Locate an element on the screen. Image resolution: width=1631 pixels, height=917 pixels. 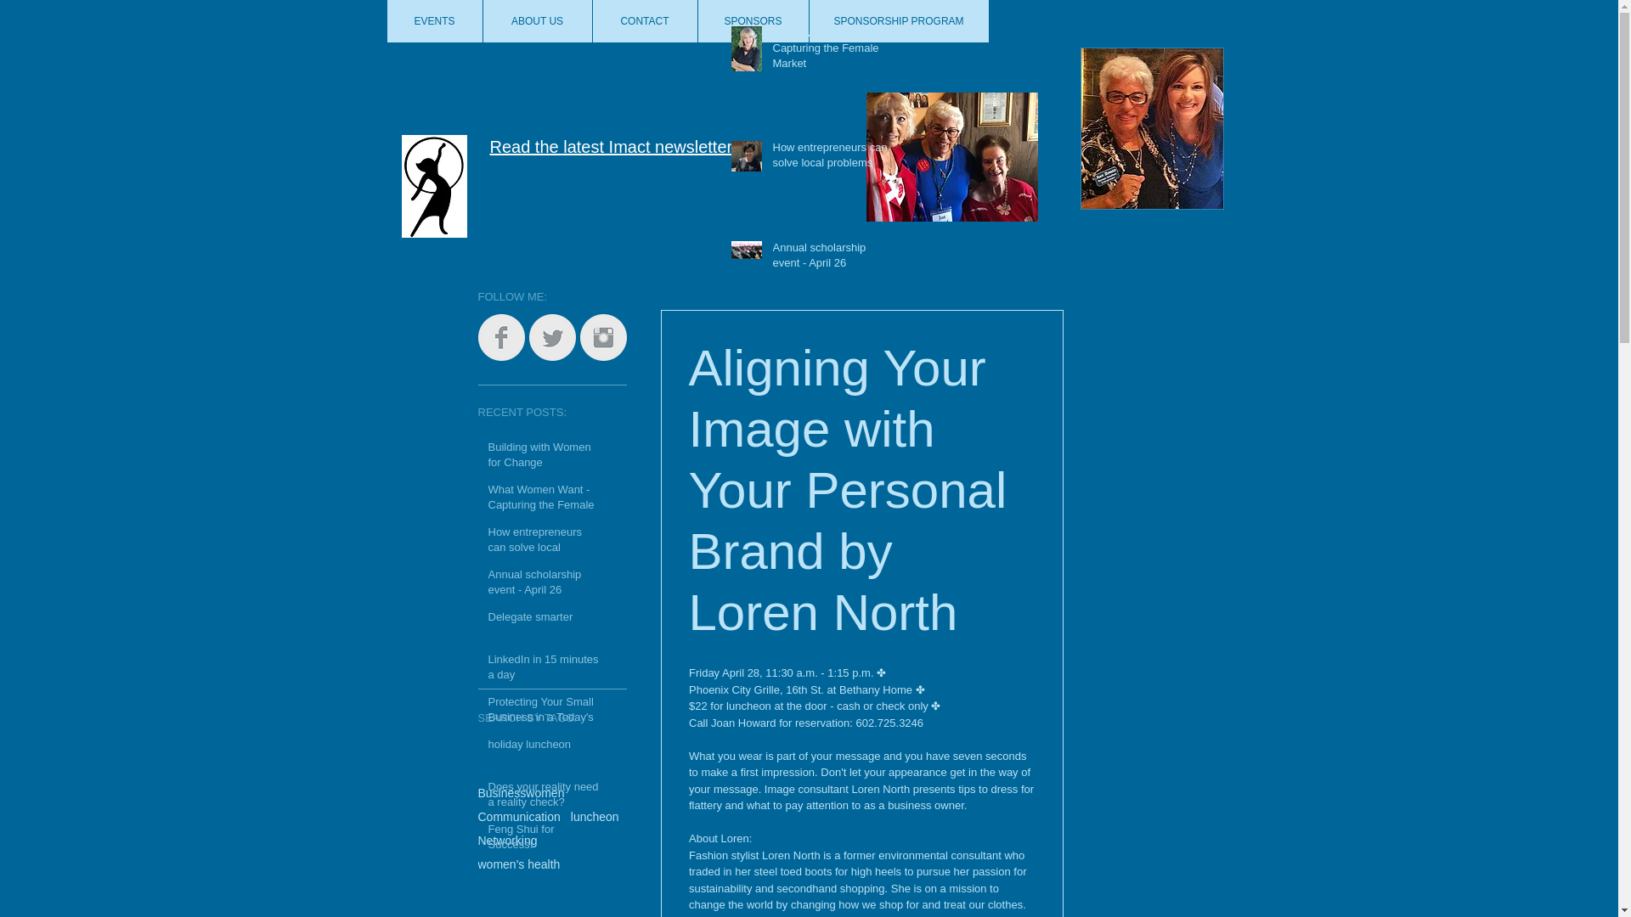
Read the latest Imact newsletter! is located at coordinates (613, 146).